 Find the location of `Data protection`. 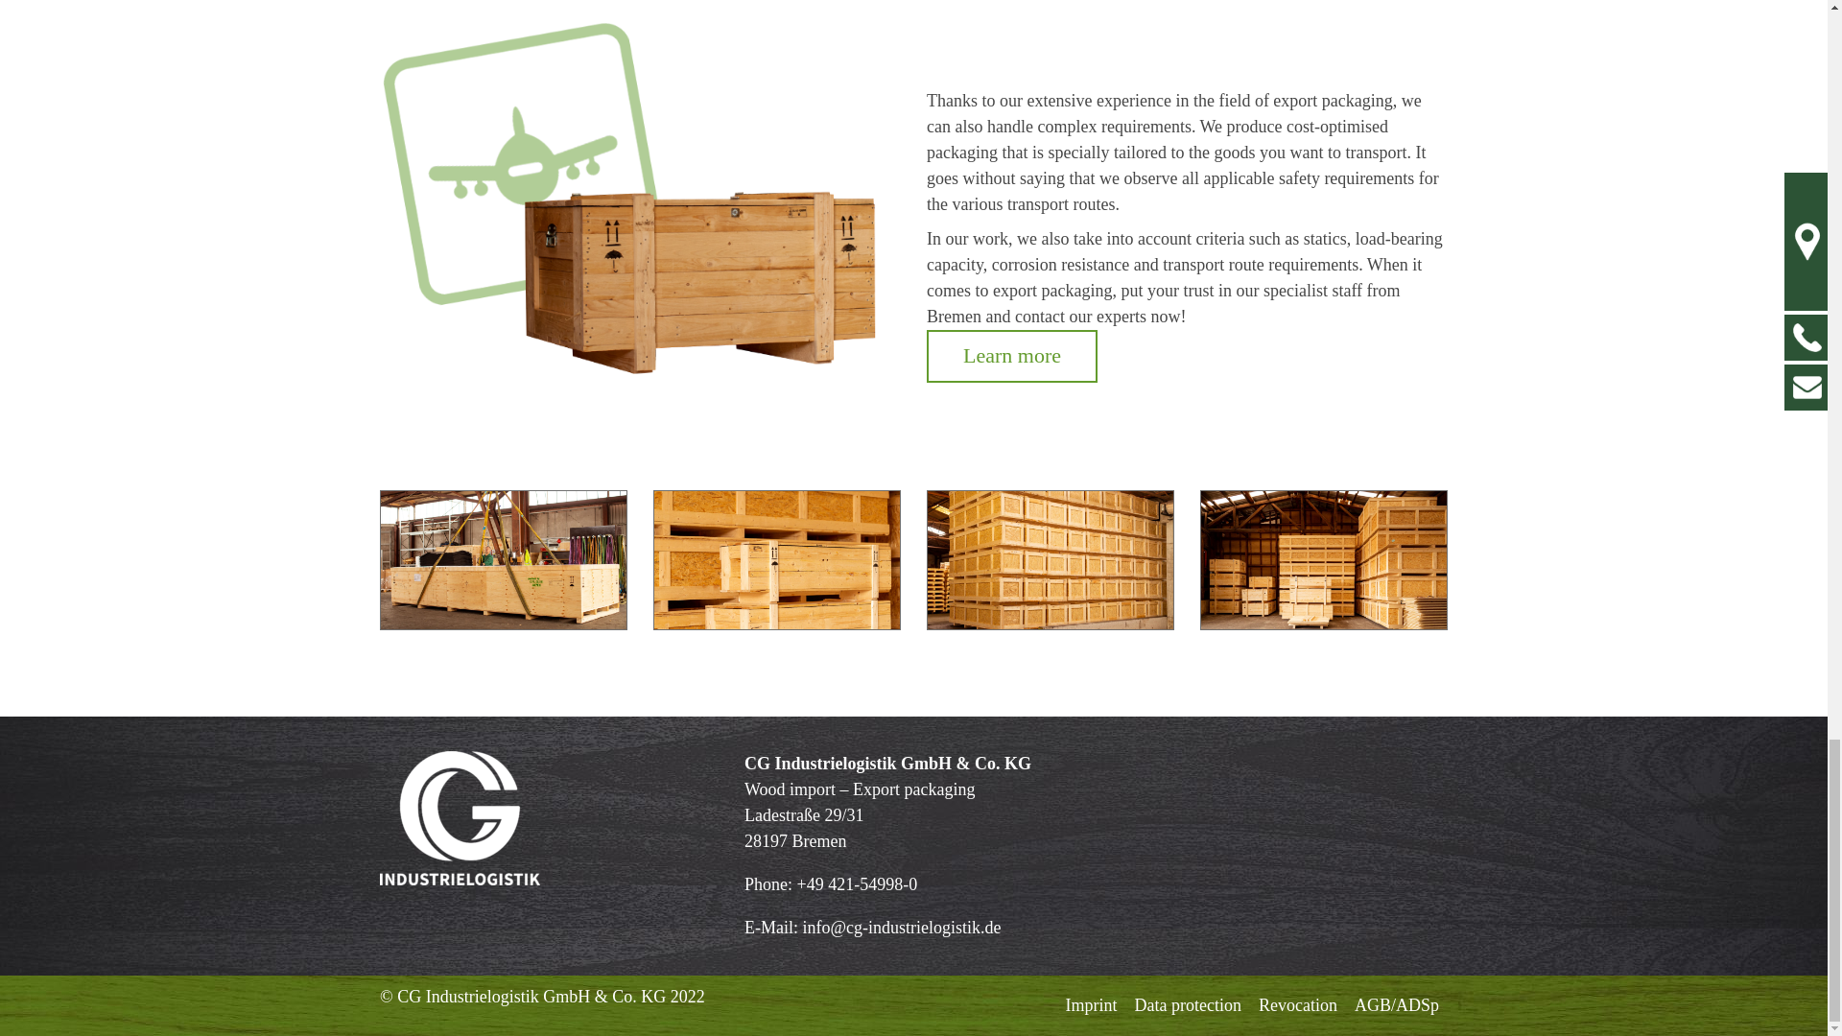

Data protection is located at coordinates (1188, 1005).